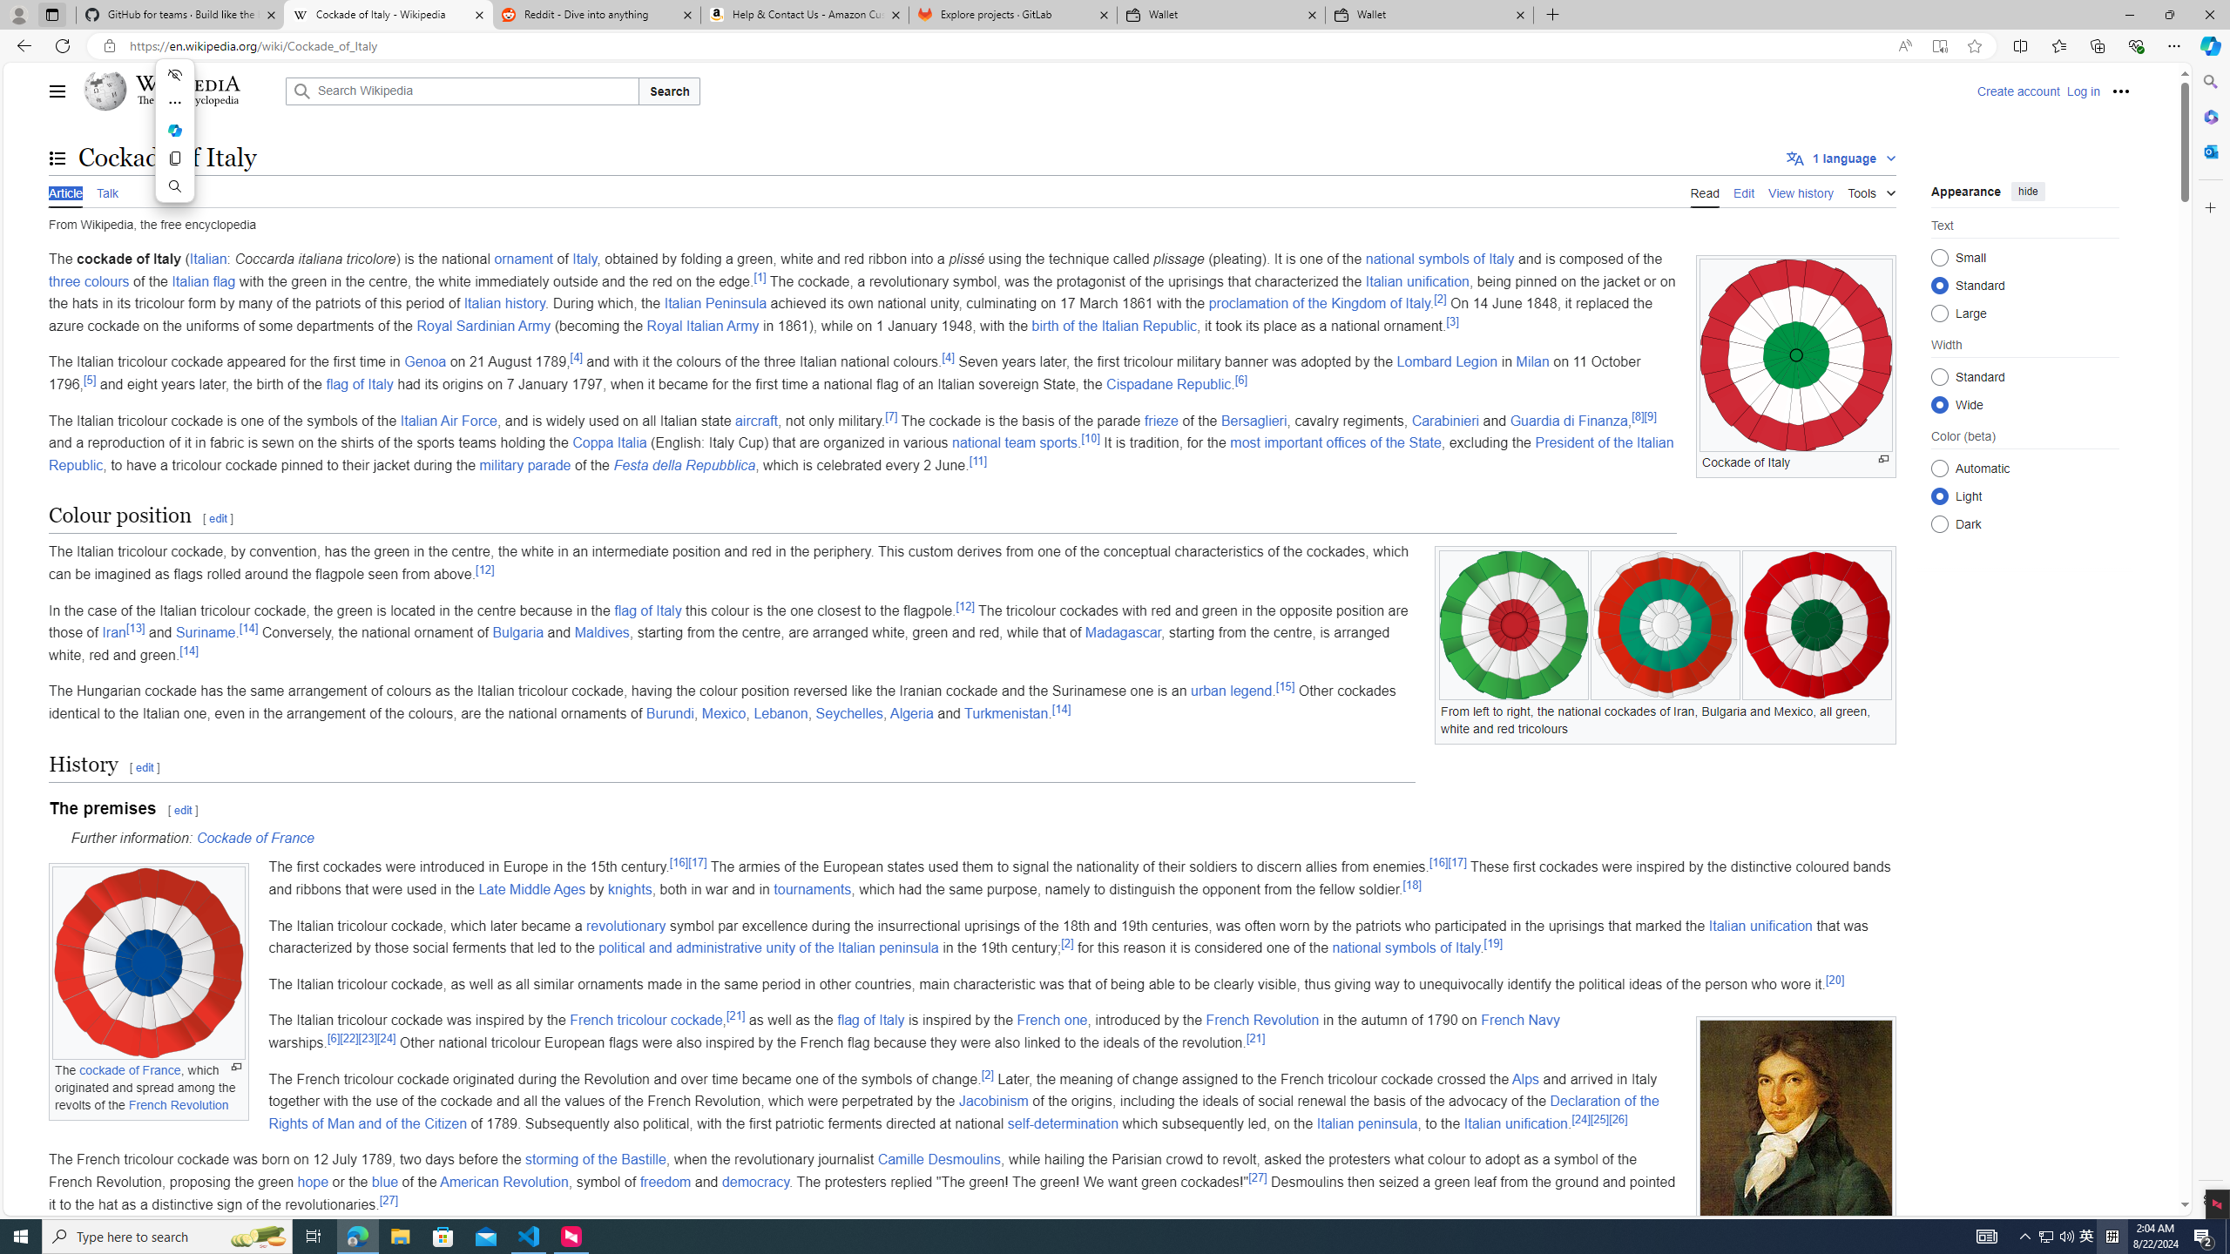  What do you see at coordinates (204, 280) in the screenshot?
I see `Italian flag` at bounding box center [204, 280].